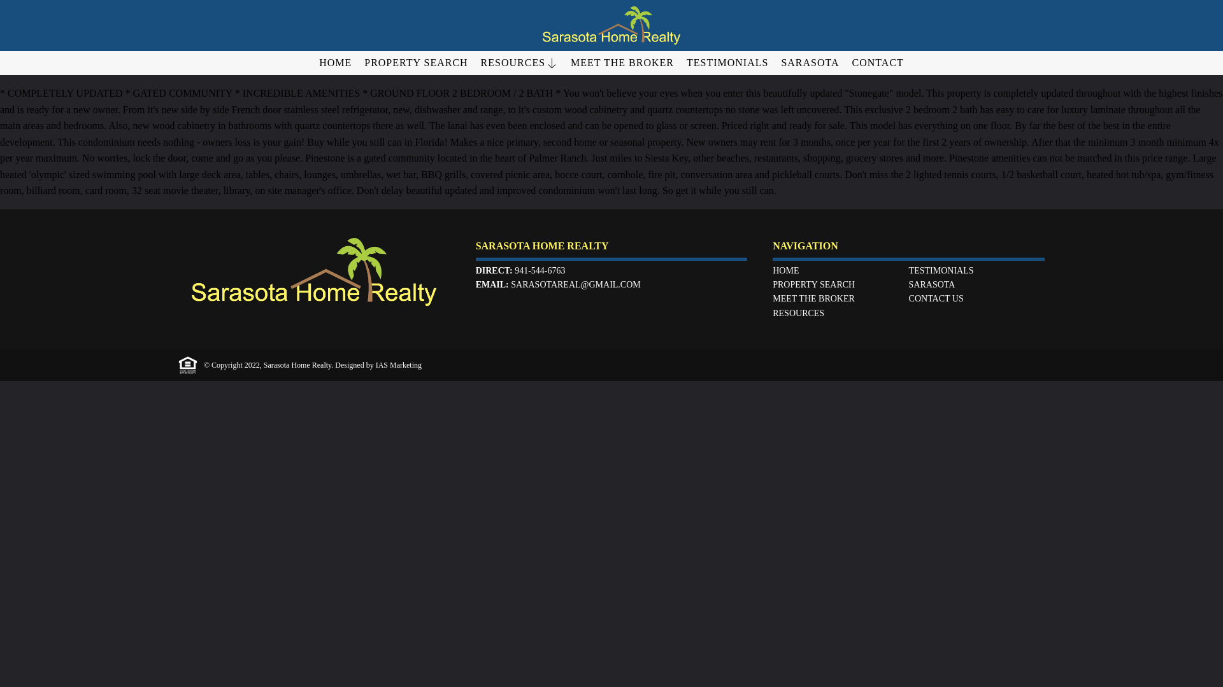  What do you see at coordinates (335, 62) in the screenshot?
I see `HOME` at bounding box center [335, 62].